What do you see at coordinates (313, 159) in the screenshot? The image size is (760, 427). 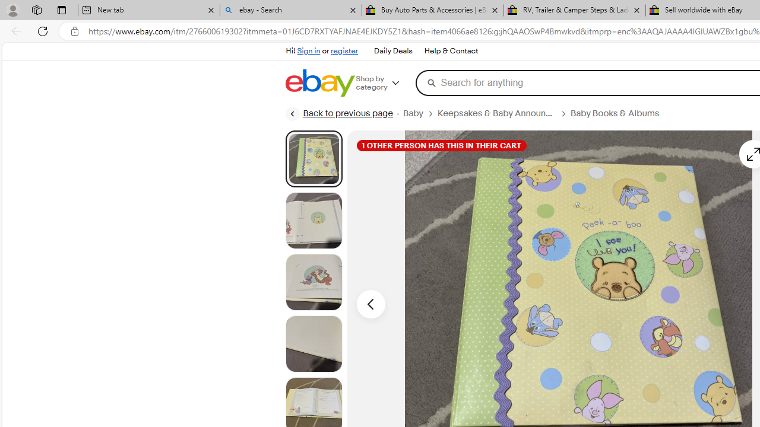 I see `Picture 1 of 22` at bounding box center [313, 159].